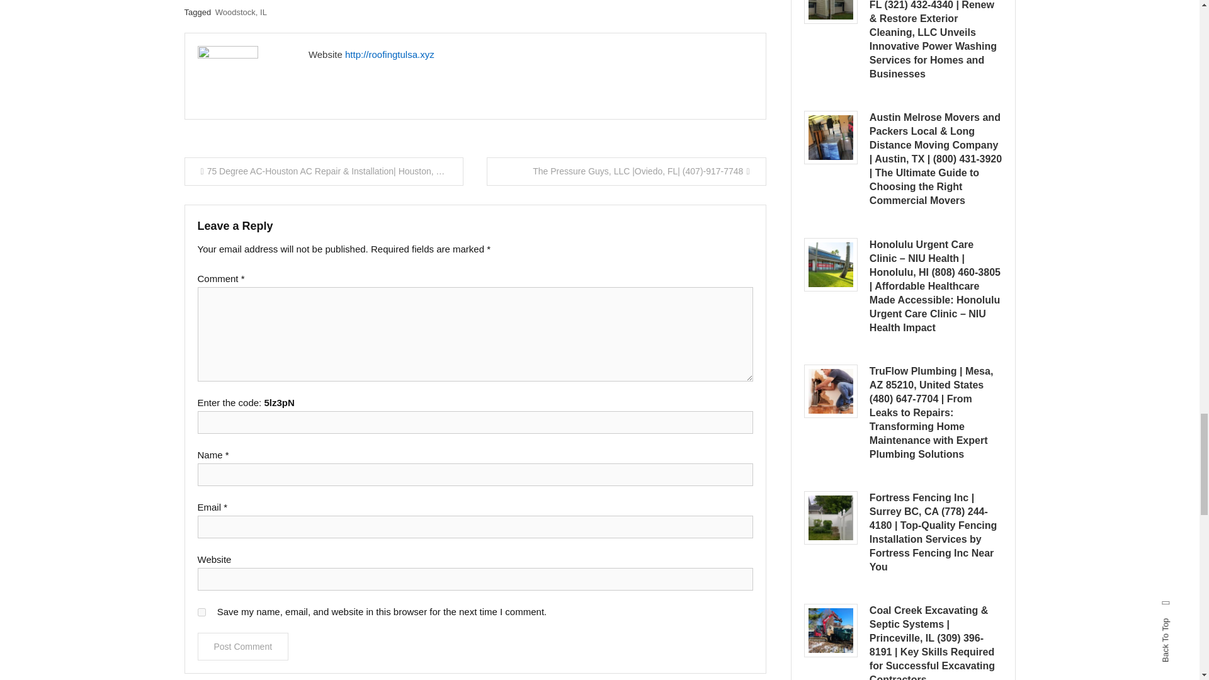  Describe the element at coordinates (243, 646) in the screenshot. I see `Post Comment` at that location.